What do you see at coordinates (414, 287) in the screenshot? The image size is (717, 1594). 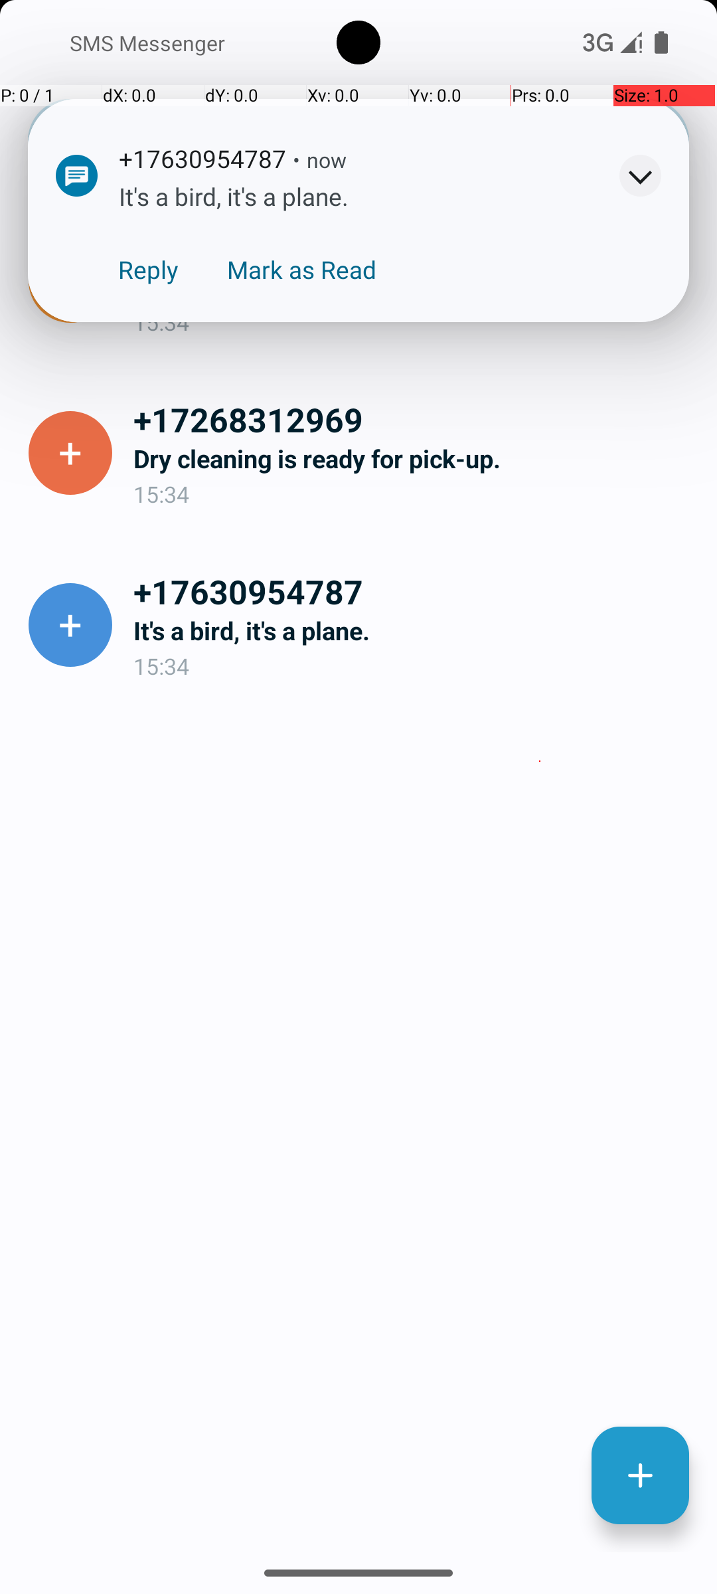 I see `Yoga class every Tuesday and Thursday at 6 PM.` at bounding box center [414, 287].